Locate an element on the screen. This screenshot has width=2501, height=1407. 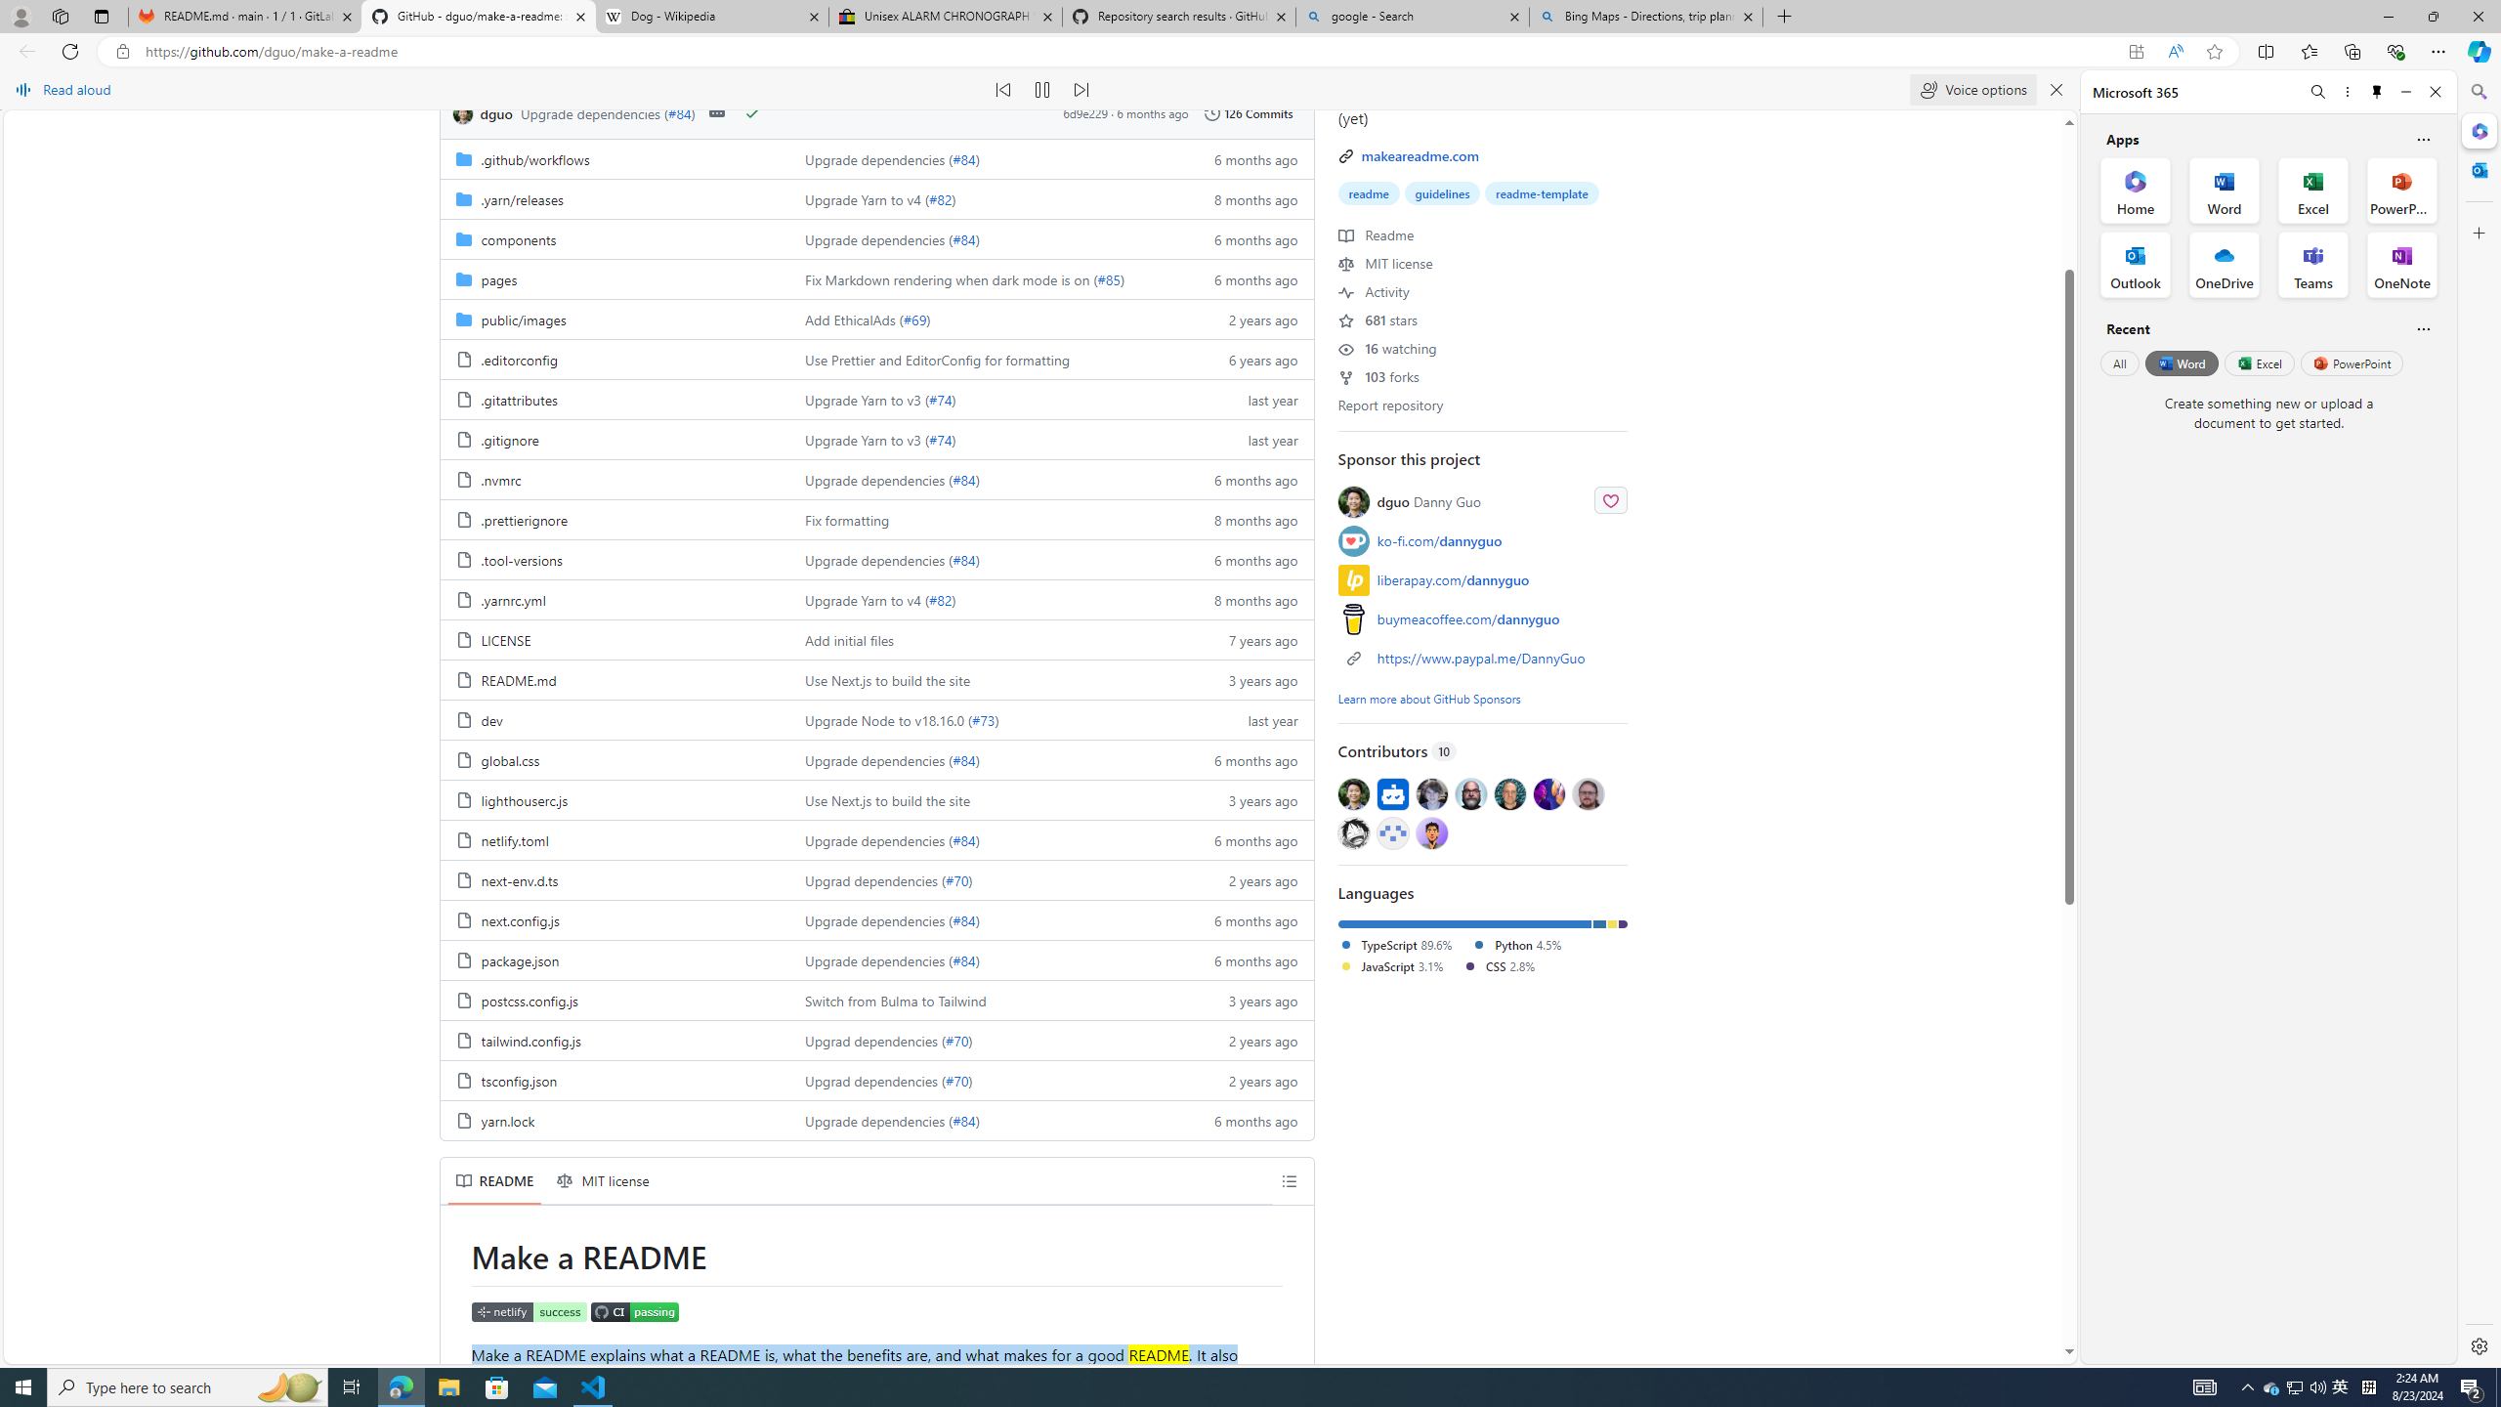
Read next paragraph is located at coordinates (1081, 90).